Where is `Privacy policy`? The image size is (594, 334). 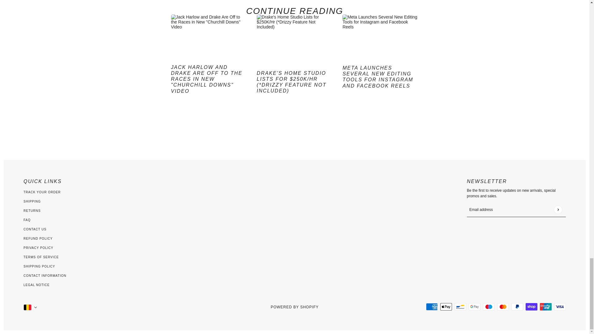 Privacy policy is located at coordinates (38, 247).